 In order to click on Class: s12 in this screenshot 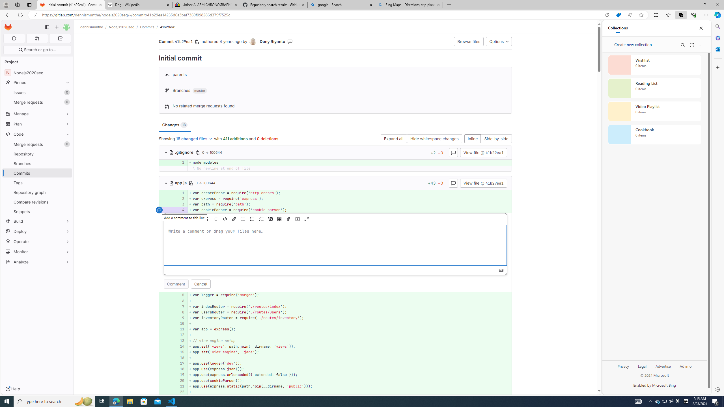, I will do `click(159, 392)`.